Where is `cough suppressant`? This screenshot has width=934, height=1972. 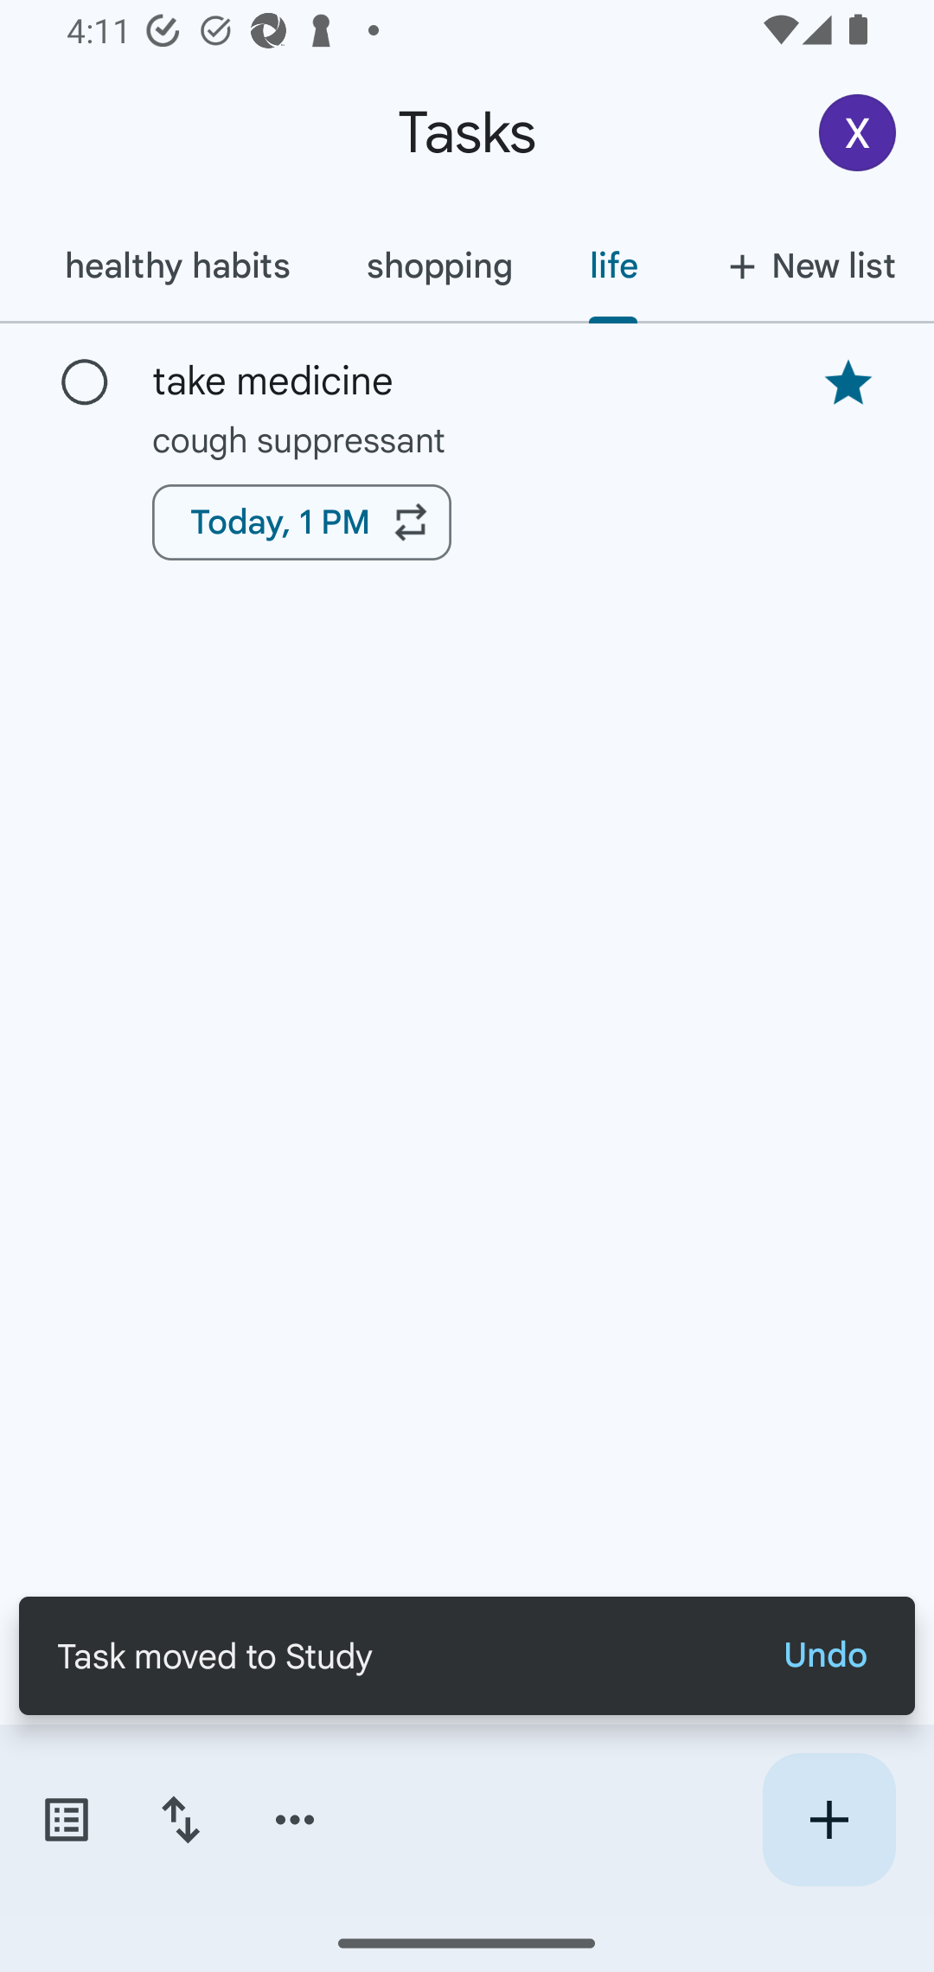
cough suppressant is located at coordinates (467, 439).